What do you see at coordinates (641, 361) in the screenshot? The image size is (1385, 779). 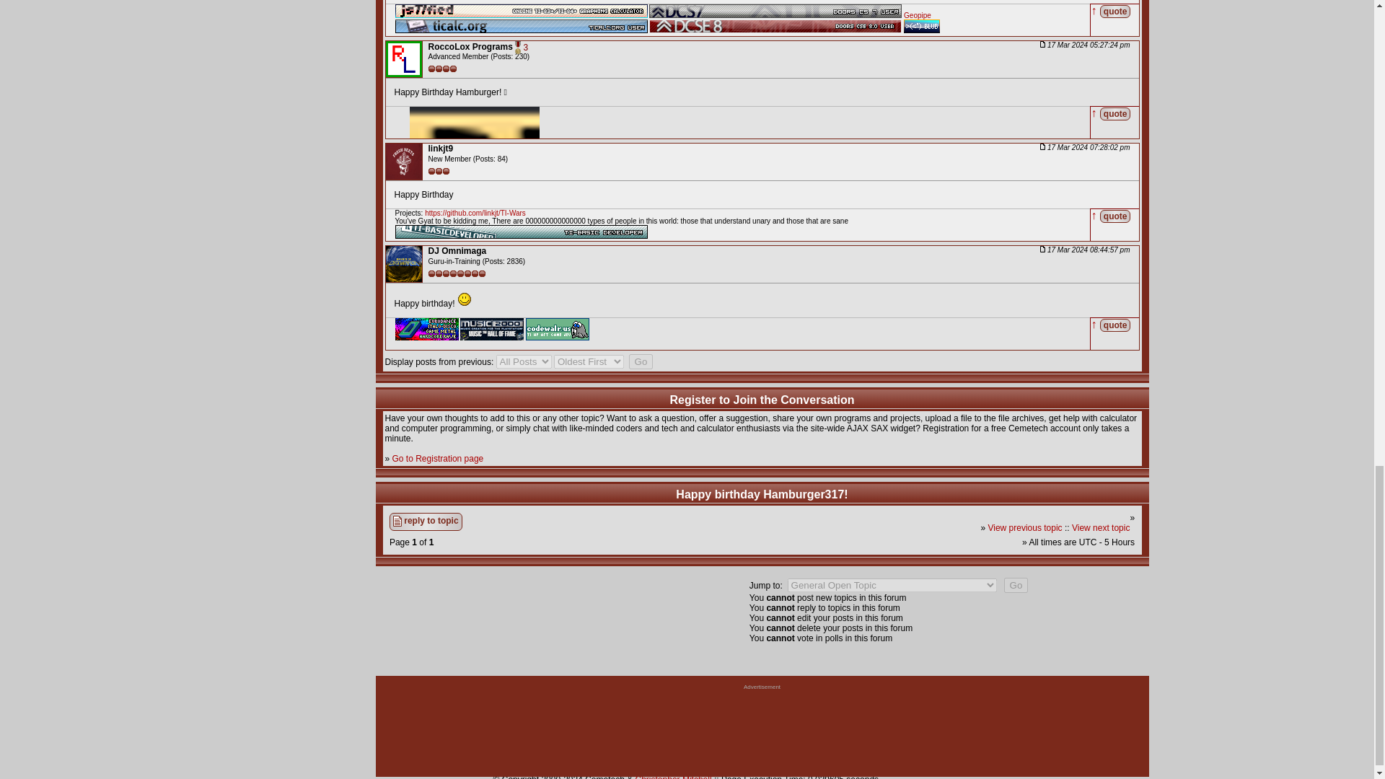 I see `Go` at bounding box center [641, 361].